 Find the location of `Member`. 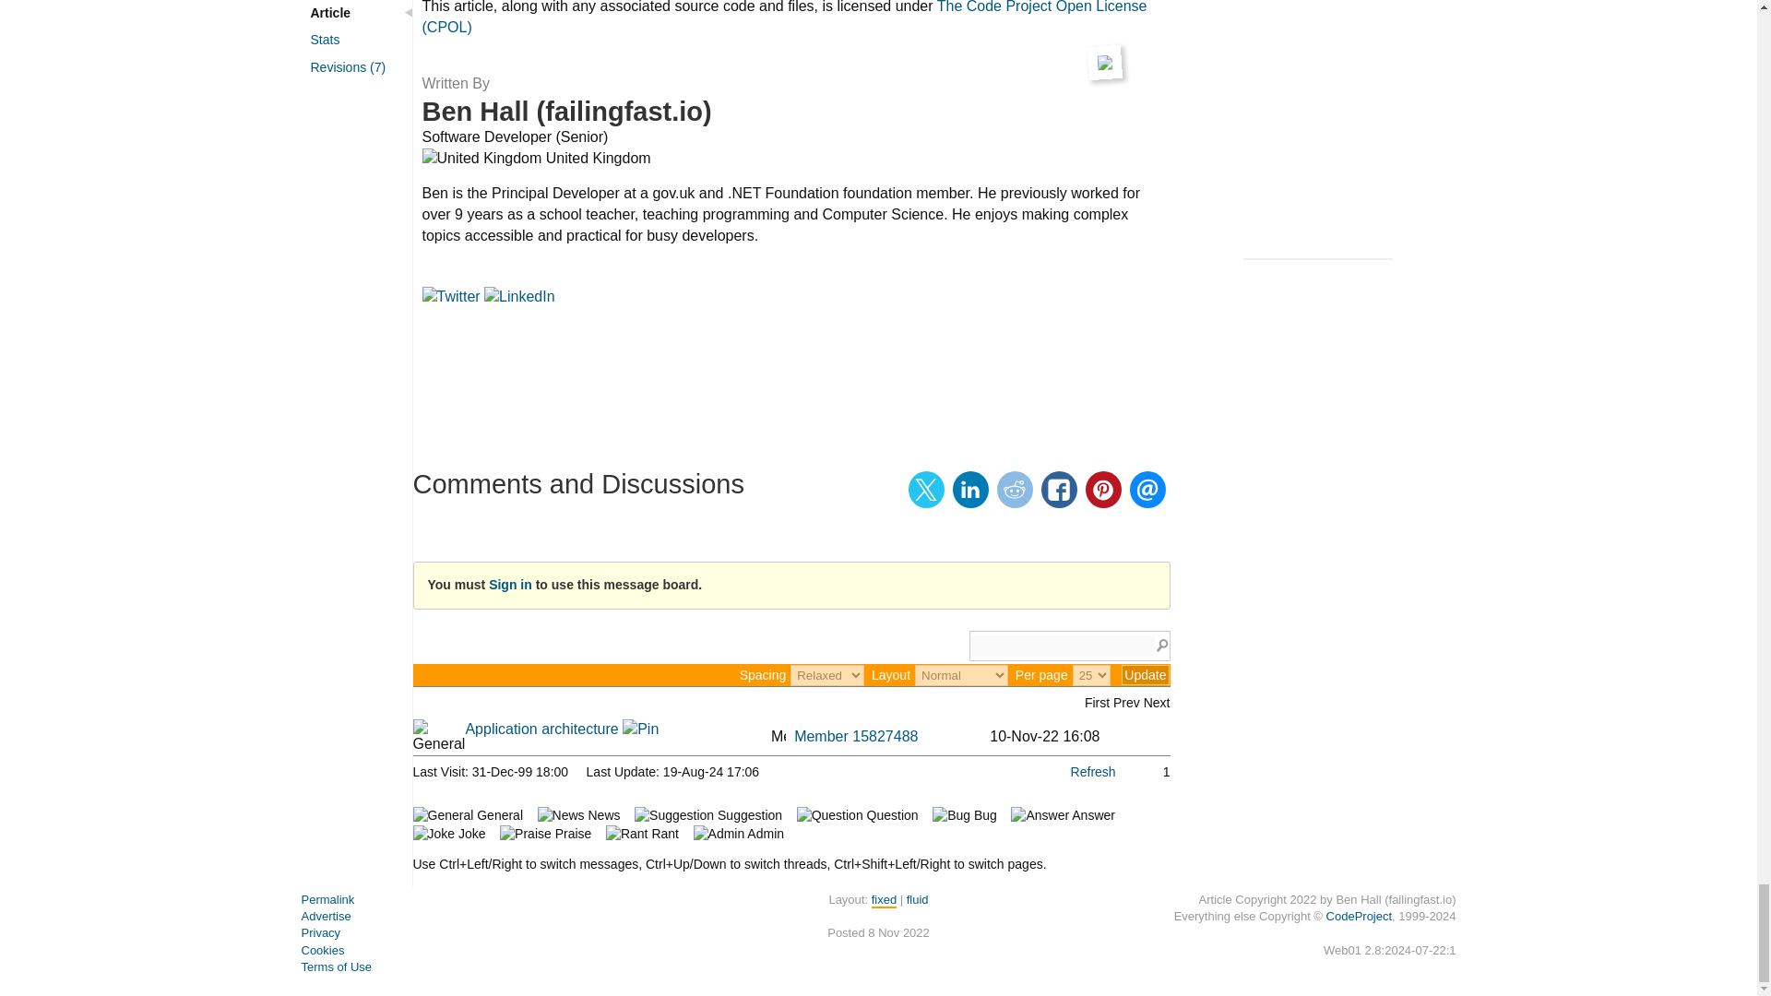

Member is located at coordinates (779, 734).